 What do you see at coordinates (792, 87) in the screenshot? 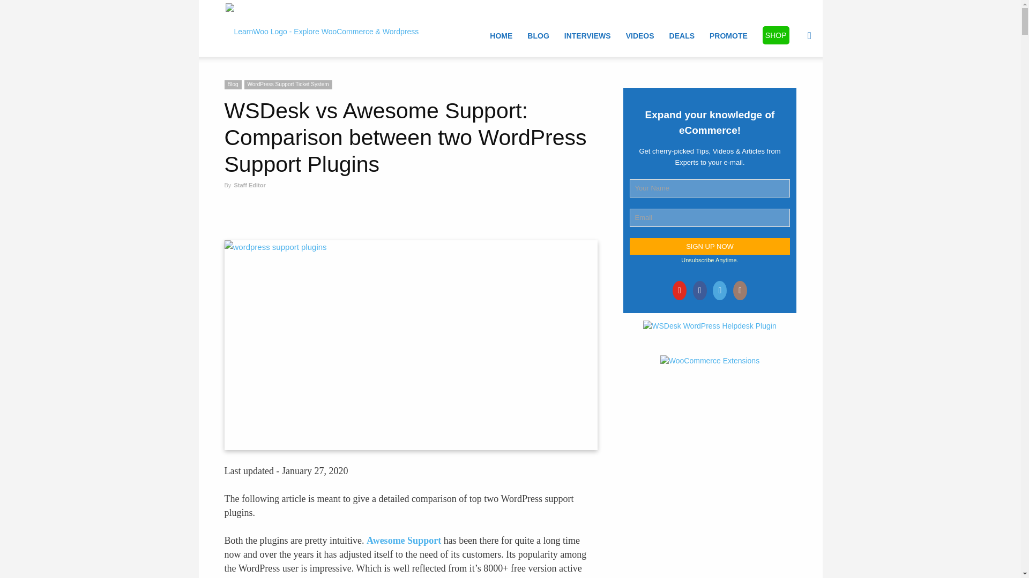
I see `Search` at bounding box center [792, 87].